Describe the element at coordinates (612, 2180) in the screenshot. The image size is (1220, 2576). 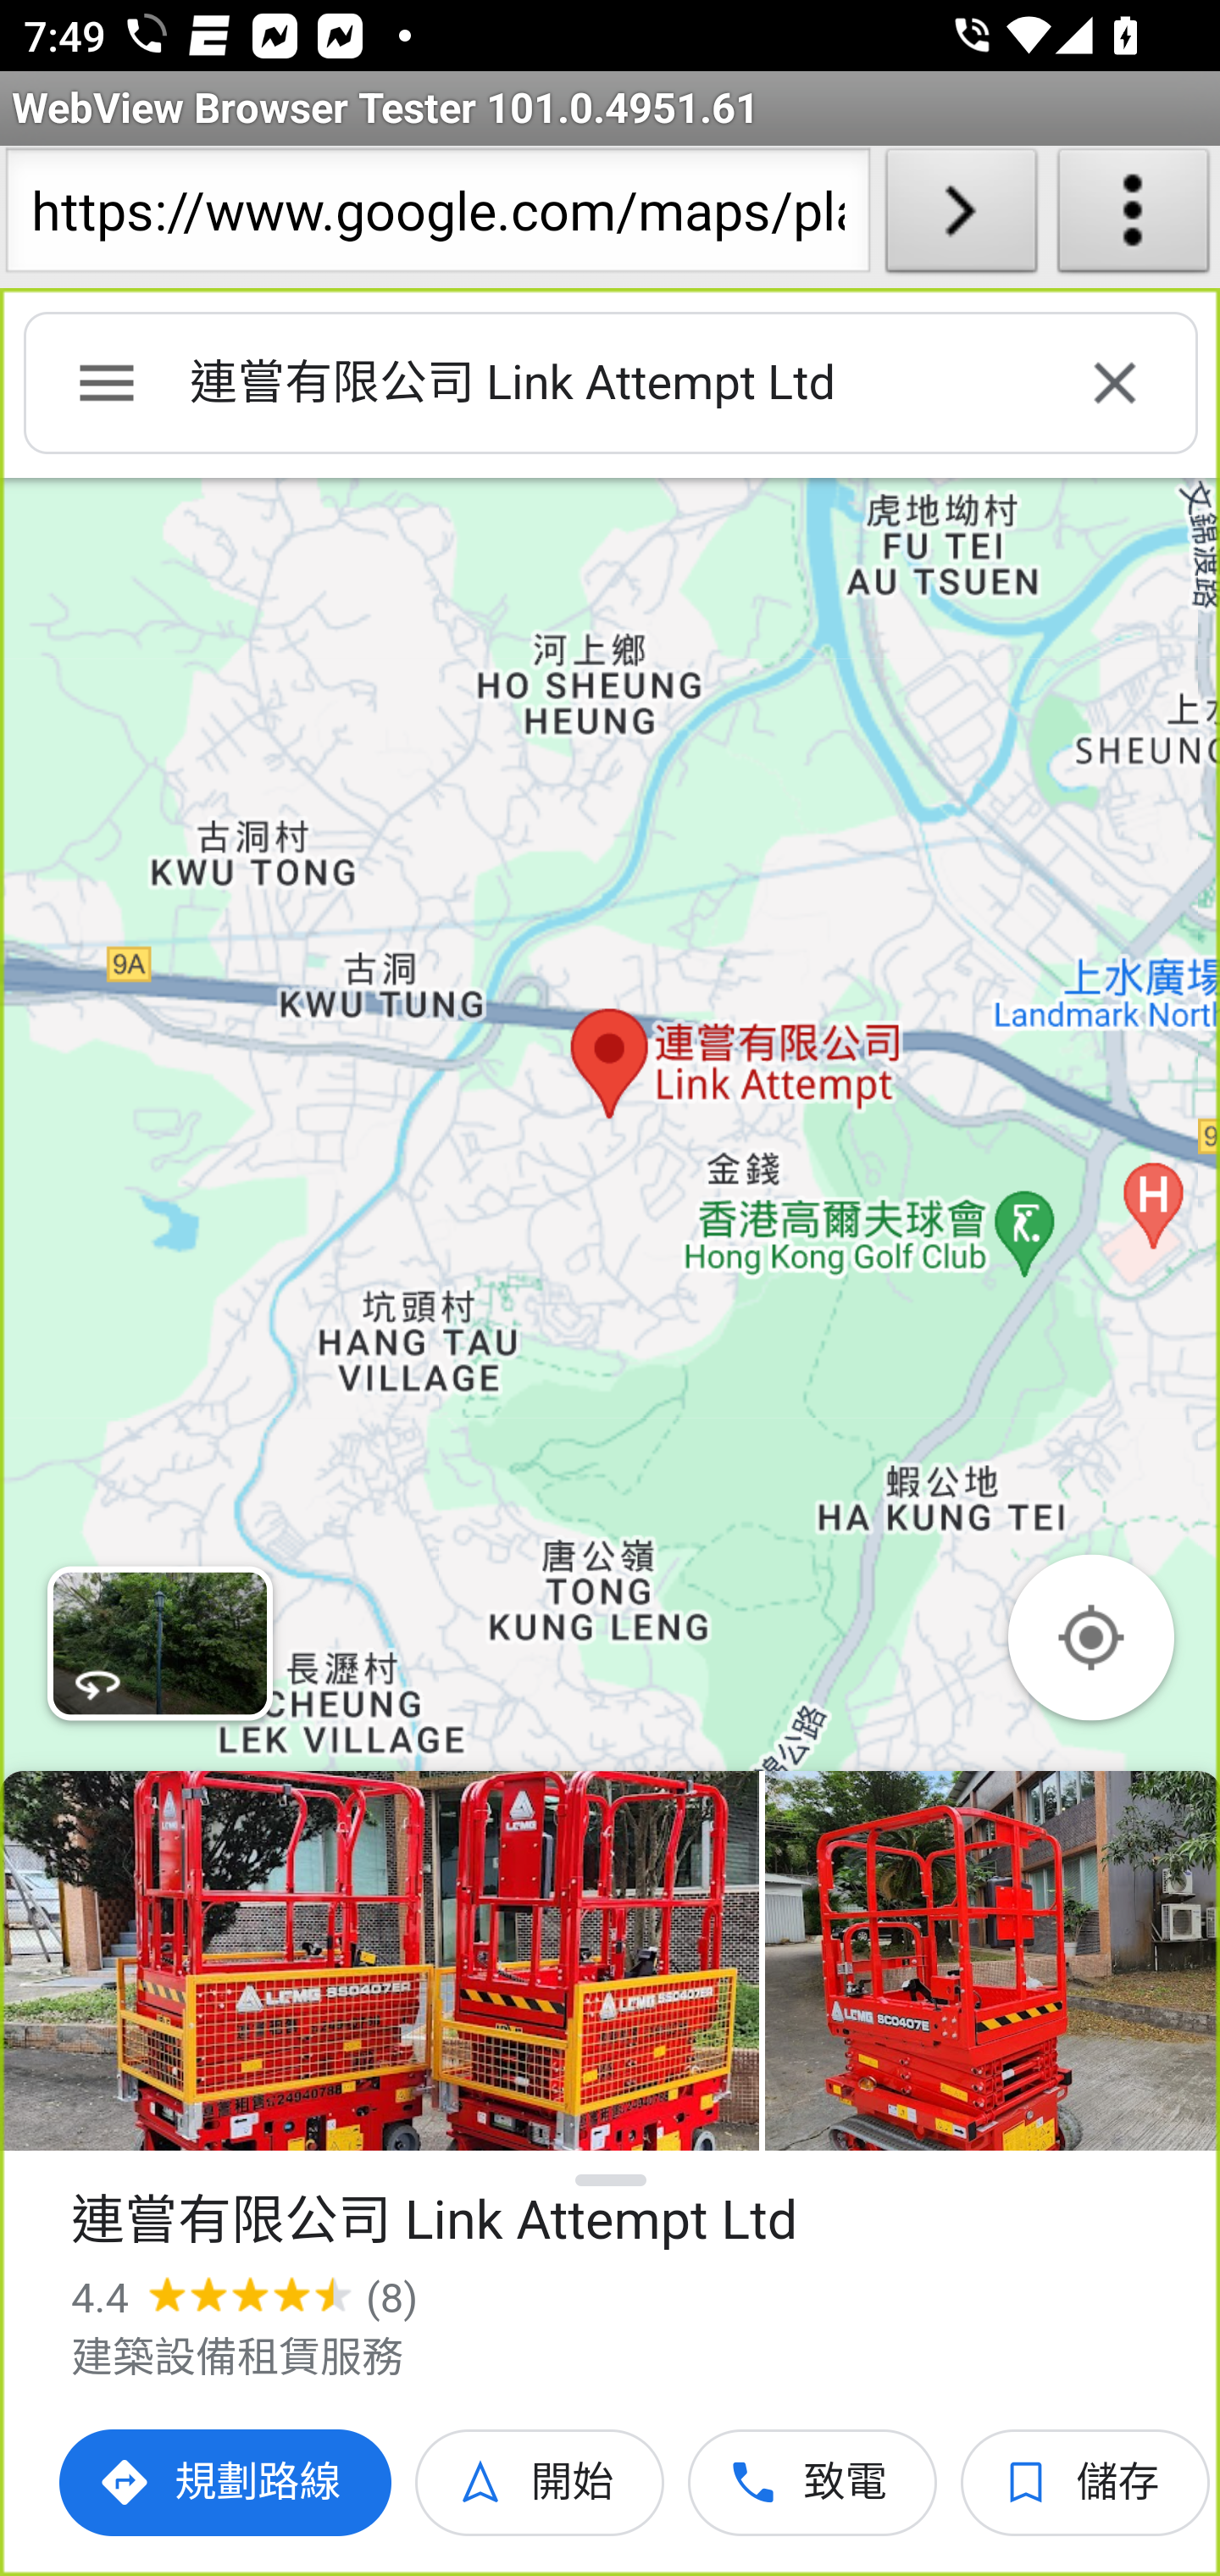
I see `顯示詳細資料` at that location.